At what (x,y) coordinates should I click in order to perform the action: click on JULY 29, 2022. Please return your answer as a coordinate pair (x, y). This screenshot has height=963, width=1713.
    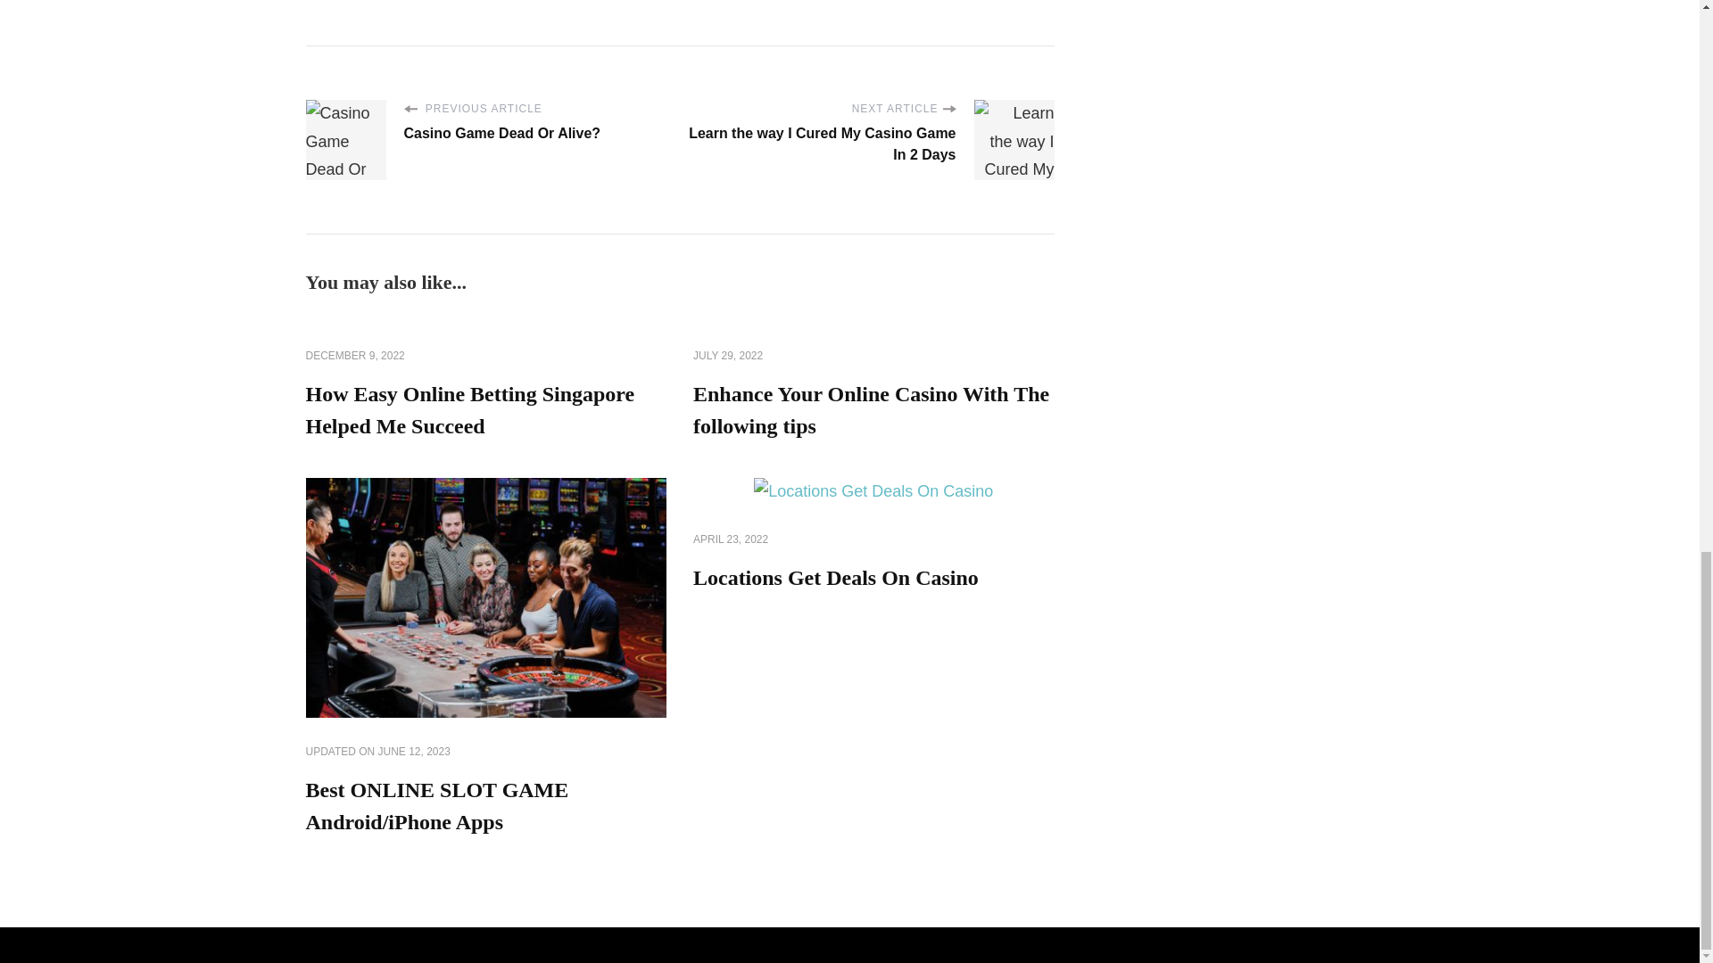
    Looking at the image, I should click on (728, 357).